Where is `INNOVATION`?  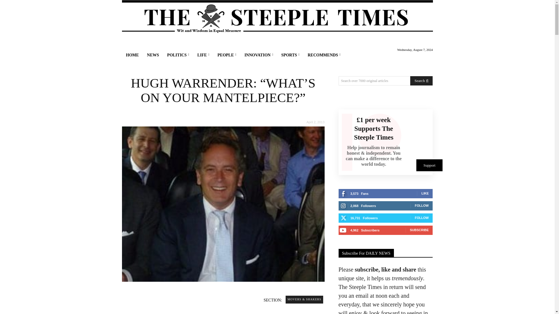
INNOVATION is located at coordinates (259, 55).